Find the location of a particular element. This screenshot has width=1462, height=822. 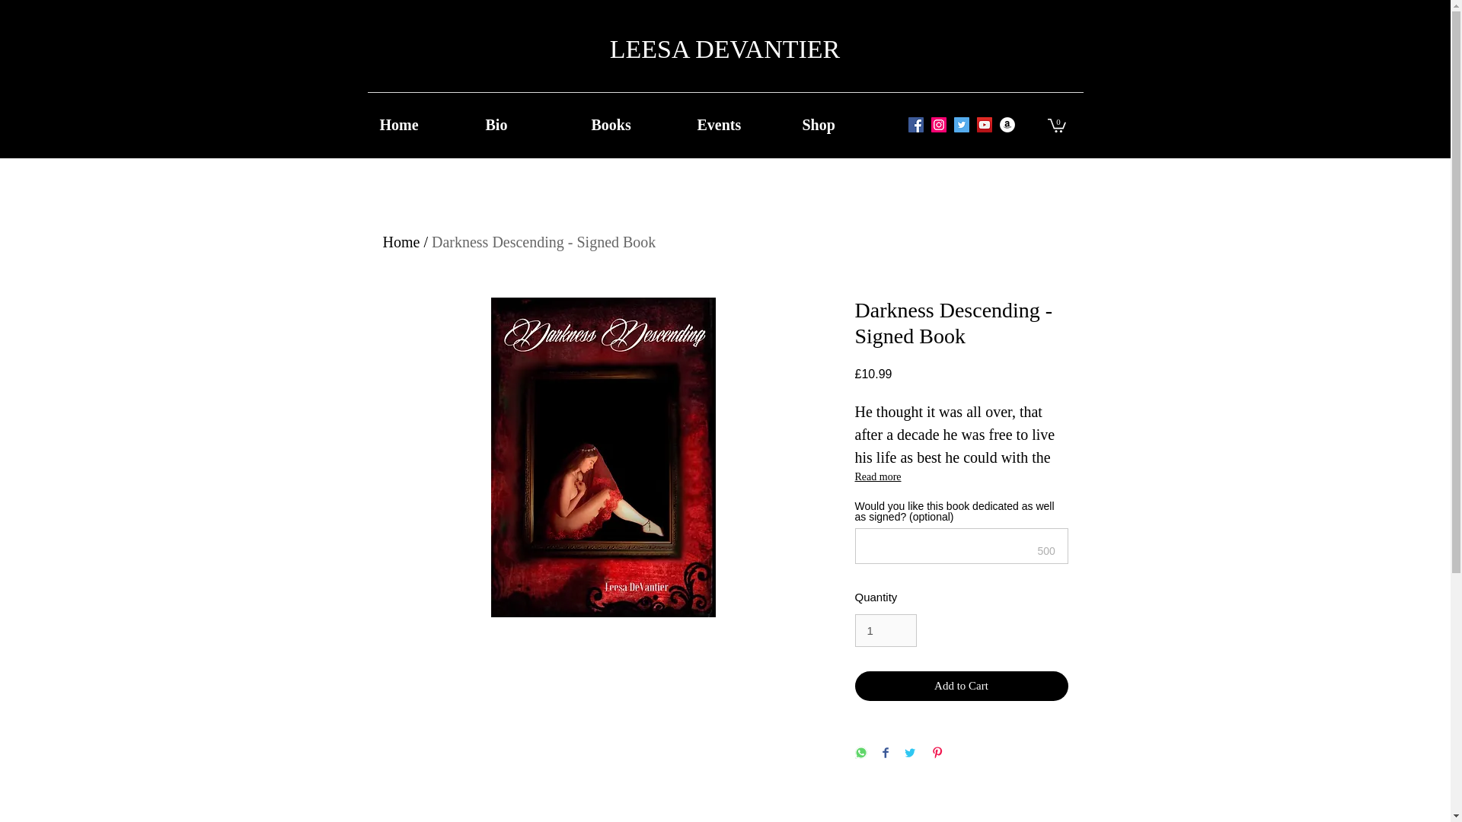

Home is located at coordinates (401, 242).